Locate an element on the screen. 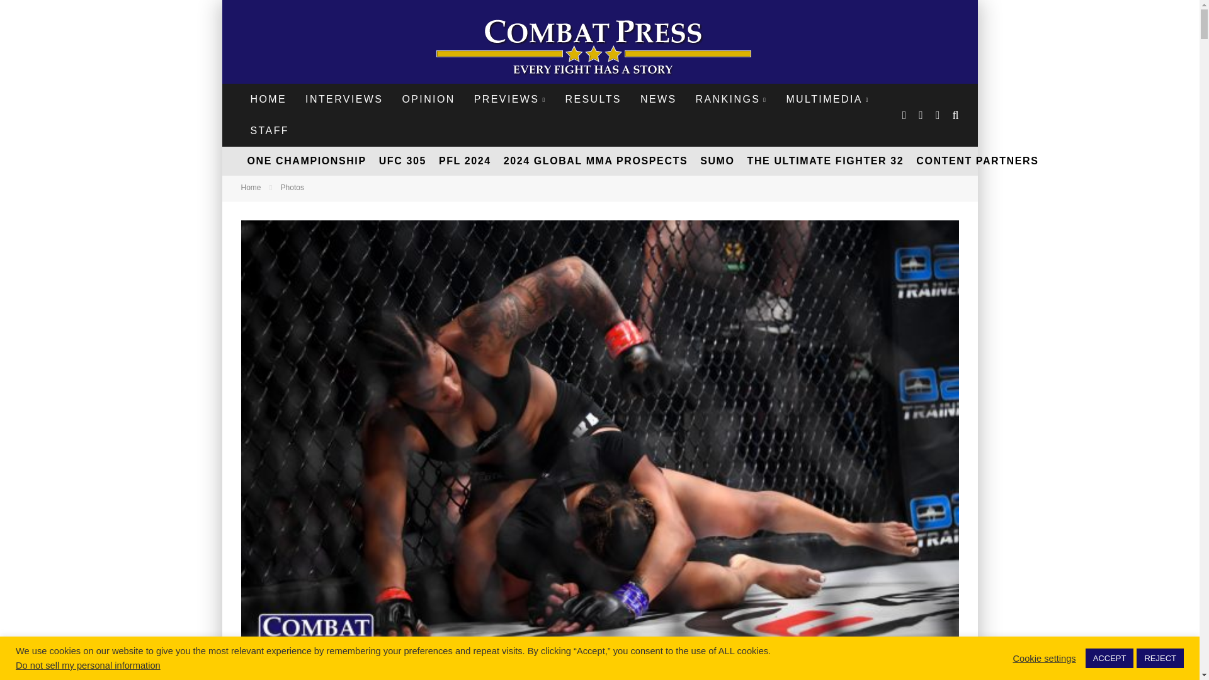 This screenshot has width=1209, height=680. INTERVIEWS is located at coordinates (344, 99).